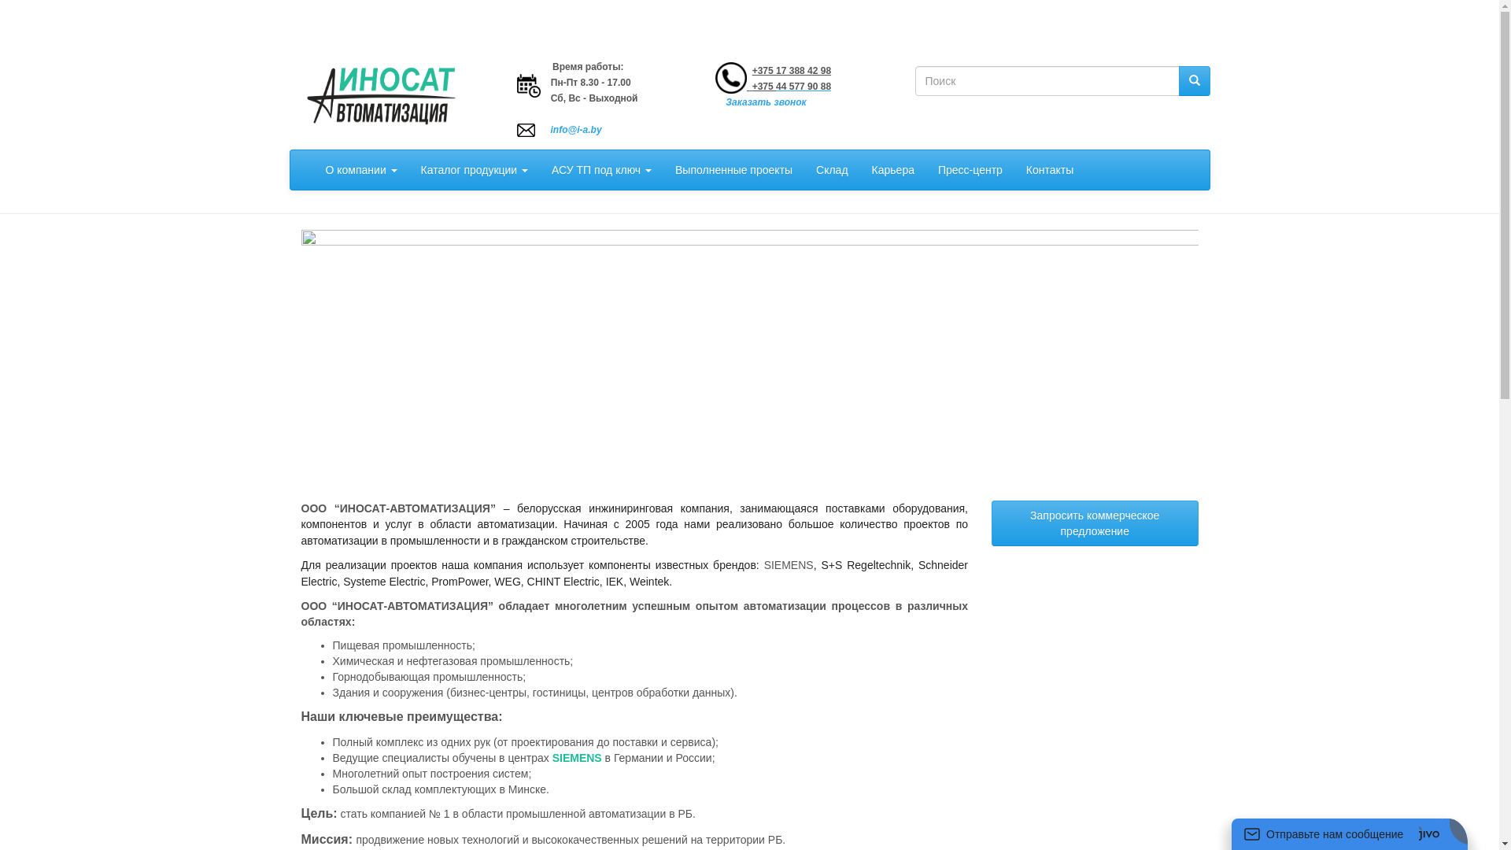 This screenshot has width=1511, height=850. I want to click on info@i-a.by, so click(576, 130).